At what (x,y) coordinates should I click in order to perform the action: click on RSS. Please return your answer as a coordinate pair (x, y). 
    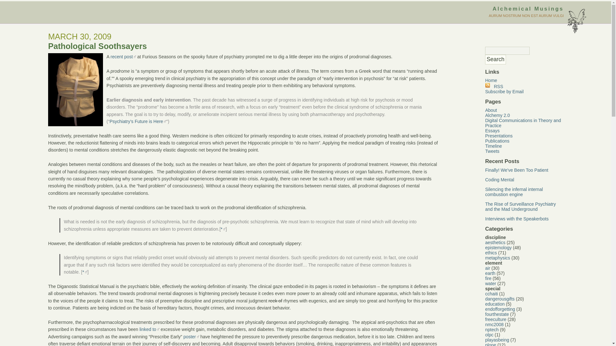
    Looking at the image, I should click on (494, 86).